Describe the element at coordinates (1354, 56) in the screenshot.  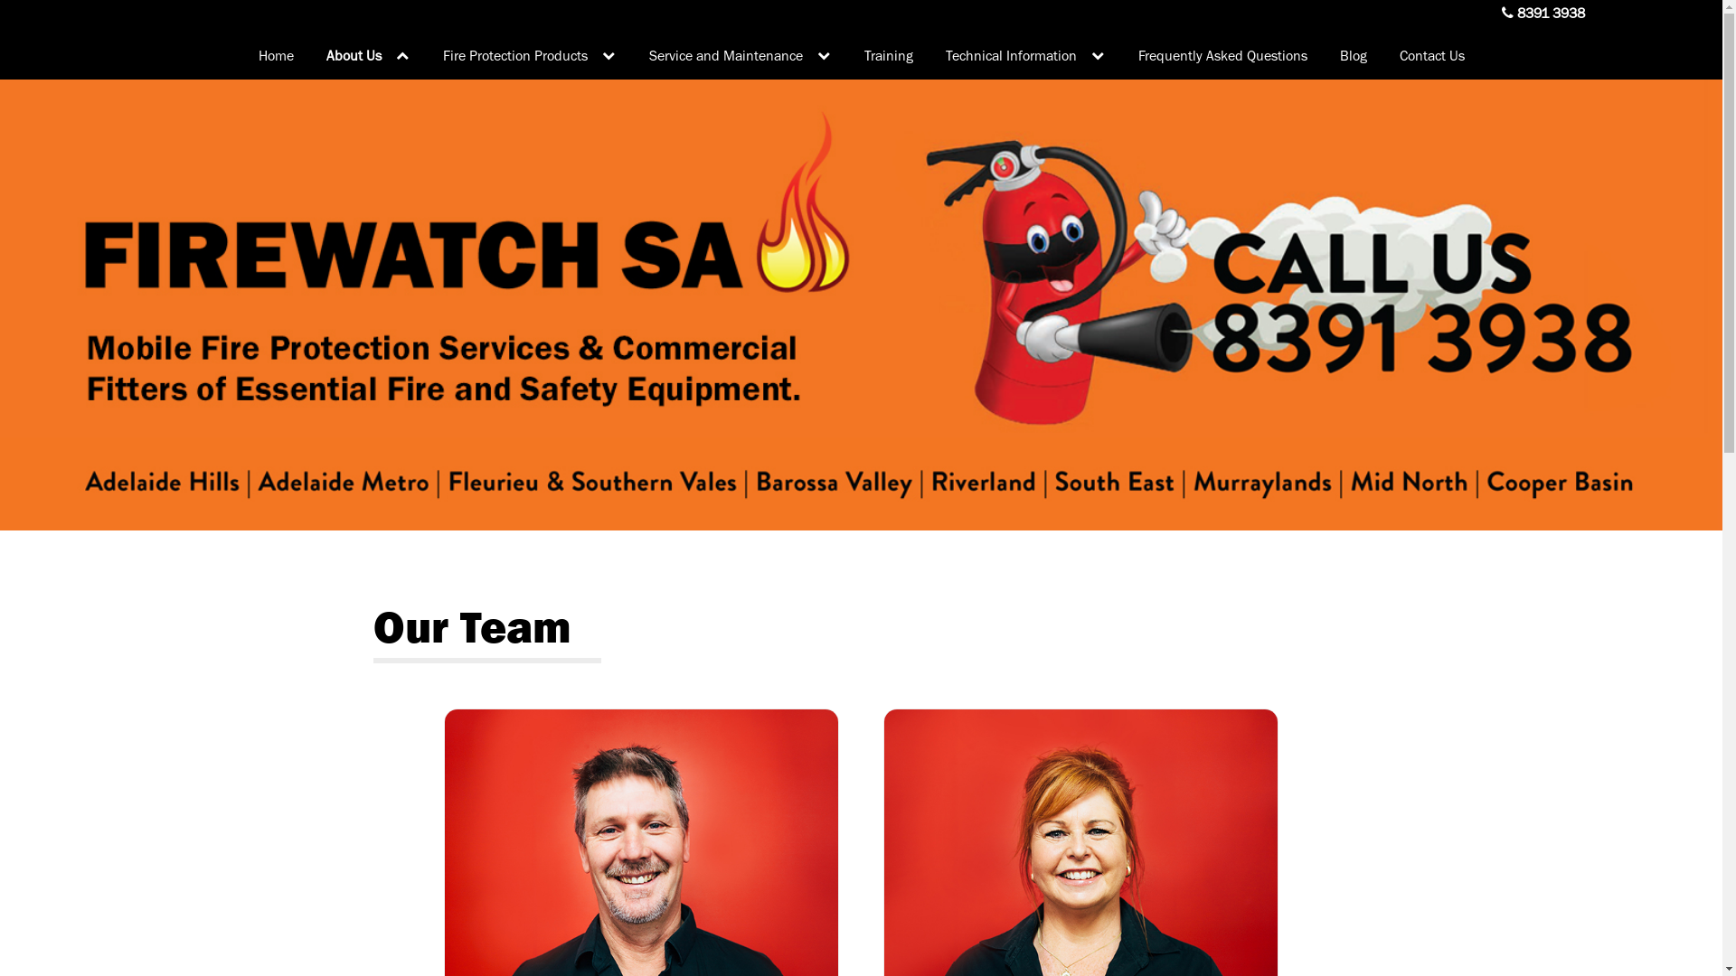
I see `Blog` at that location.